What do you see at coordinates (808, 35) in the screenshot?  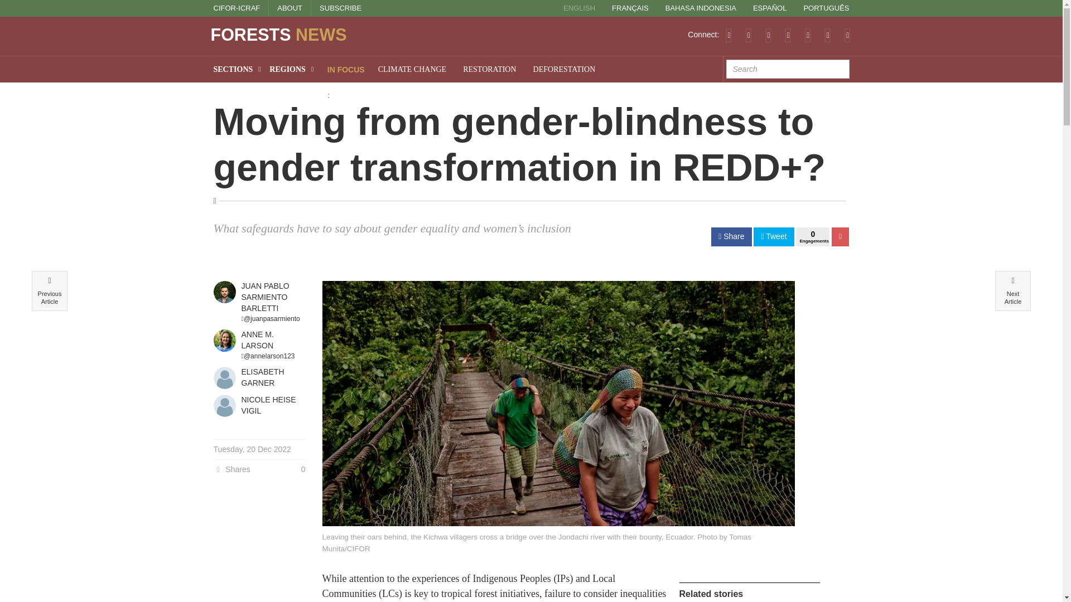 I see `Youtube` at bounding box center [808, 35].